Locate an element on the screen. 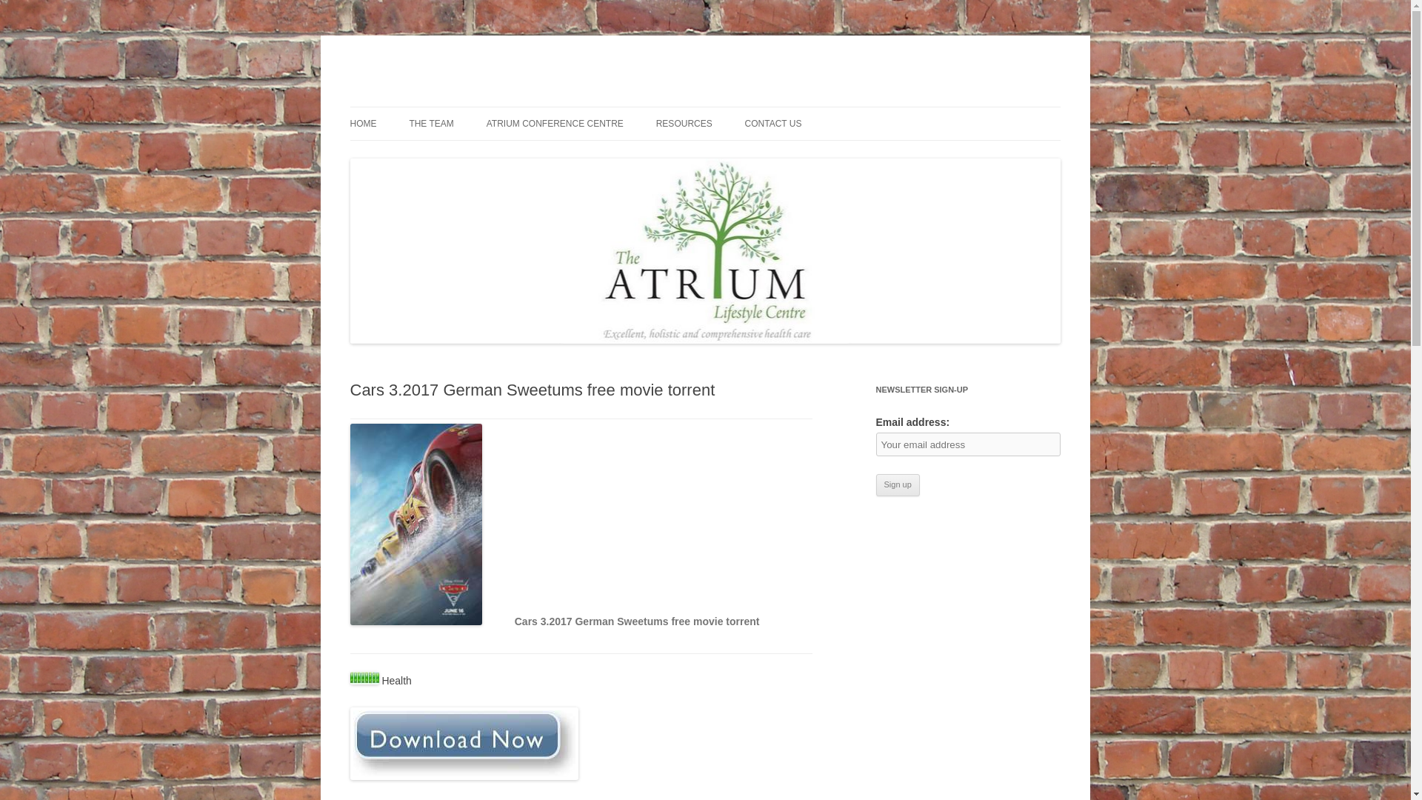  THE TEAM is located at coordinates (431, 123).